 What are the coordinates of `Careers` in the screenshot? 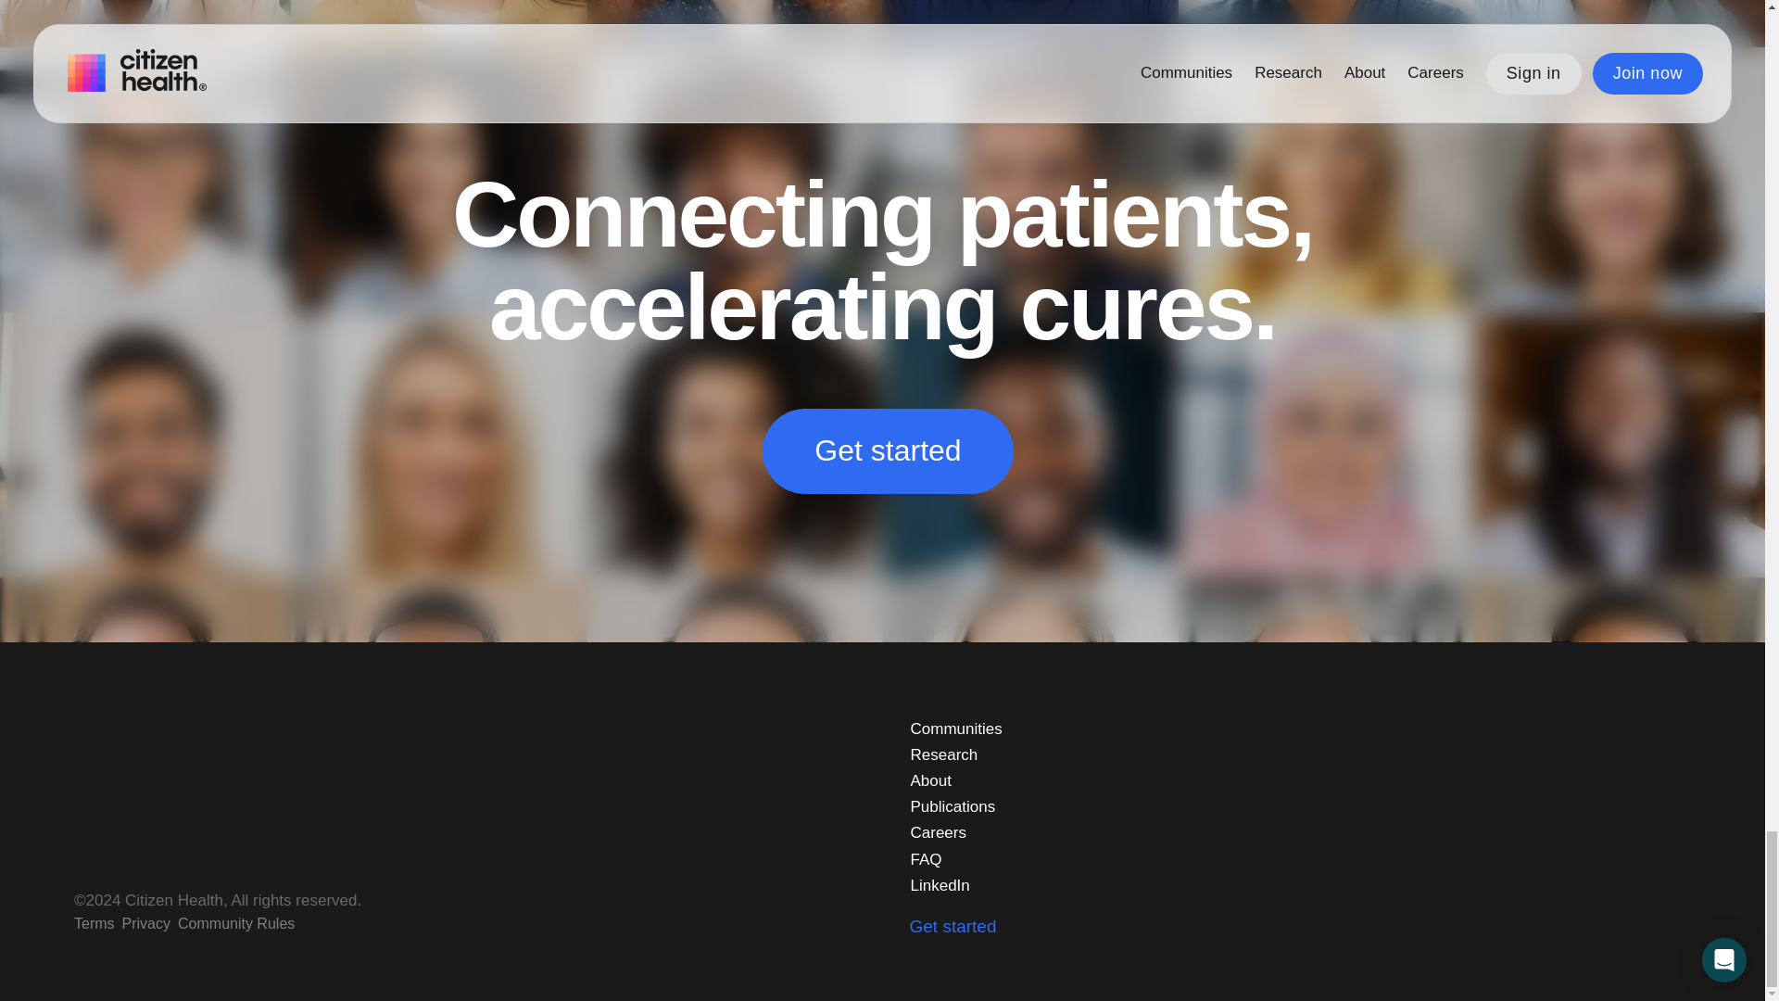 It's located at (938, 832).